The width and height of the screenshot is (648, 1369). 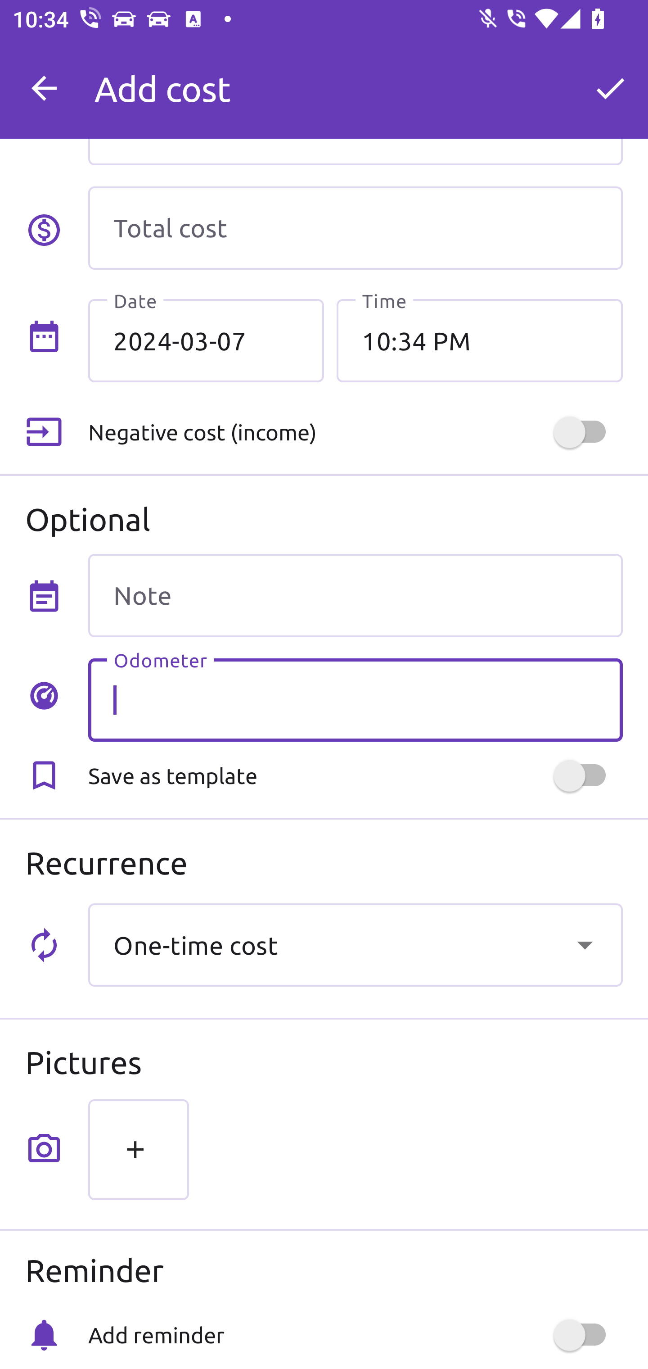 I want to click on Show dropdown menu, so click(x=585, y=944).